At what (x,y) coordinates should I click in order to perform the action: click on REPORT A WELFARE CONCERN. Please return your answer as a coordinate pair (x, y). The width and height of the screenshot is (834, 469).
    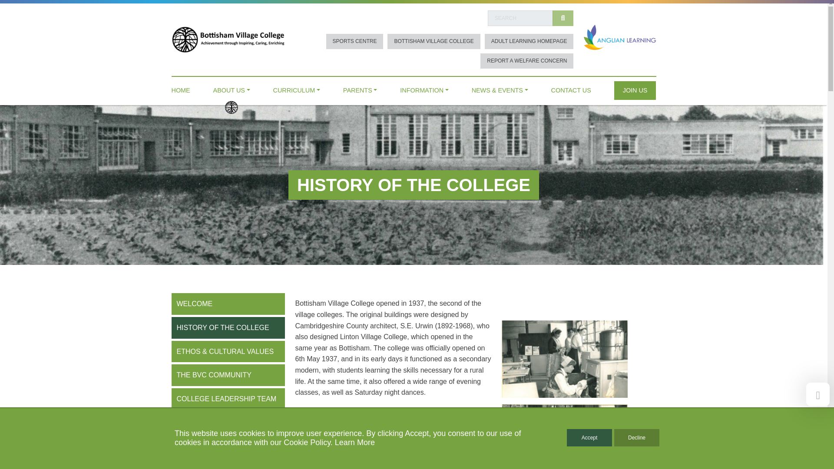
    Looking at the image, I should click on (526, 61).